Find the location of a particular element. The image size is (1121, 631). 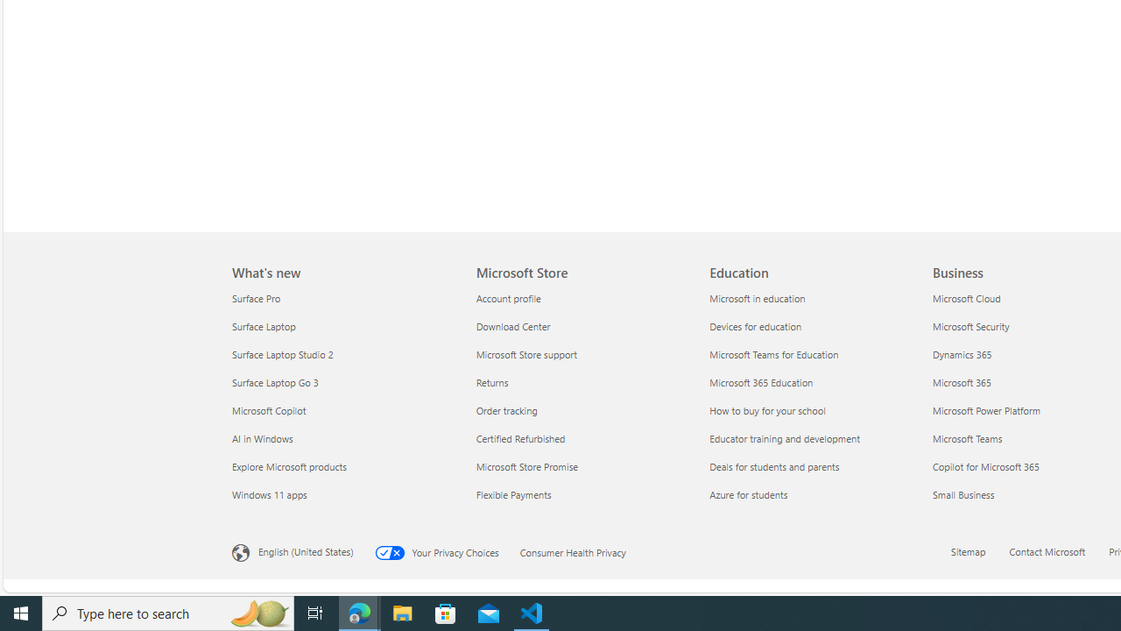

Small Business Business is located at coordinates (963, 493).